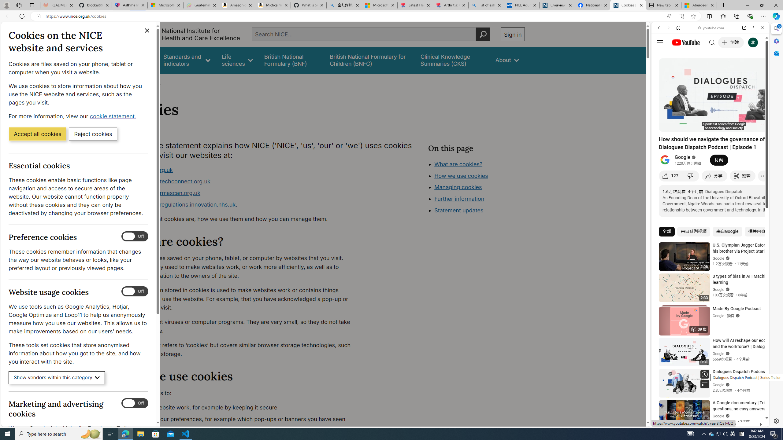  I want to click on Preference cookies, so click(135, 237).